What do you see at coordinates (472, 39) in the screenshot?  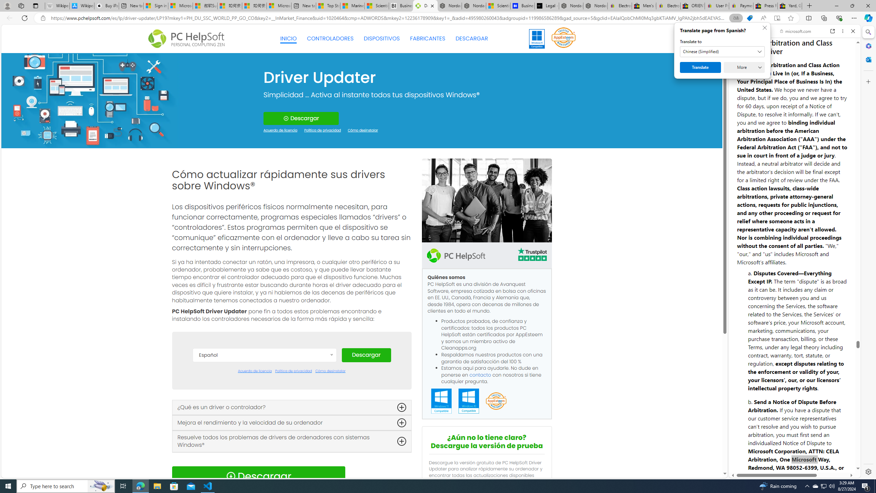 I see `DESCARGAR` at bounding box center [472, 39].